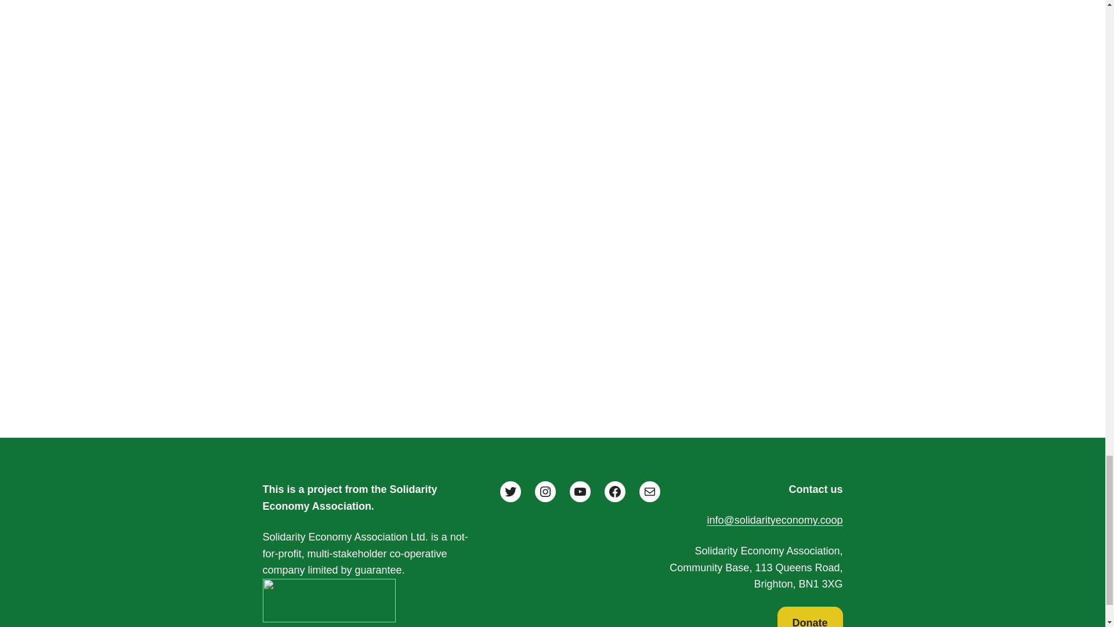  What do you see at coordinates (511, 492) in the screenshot?
I see `Twitter` at bounding box center [511, 492].